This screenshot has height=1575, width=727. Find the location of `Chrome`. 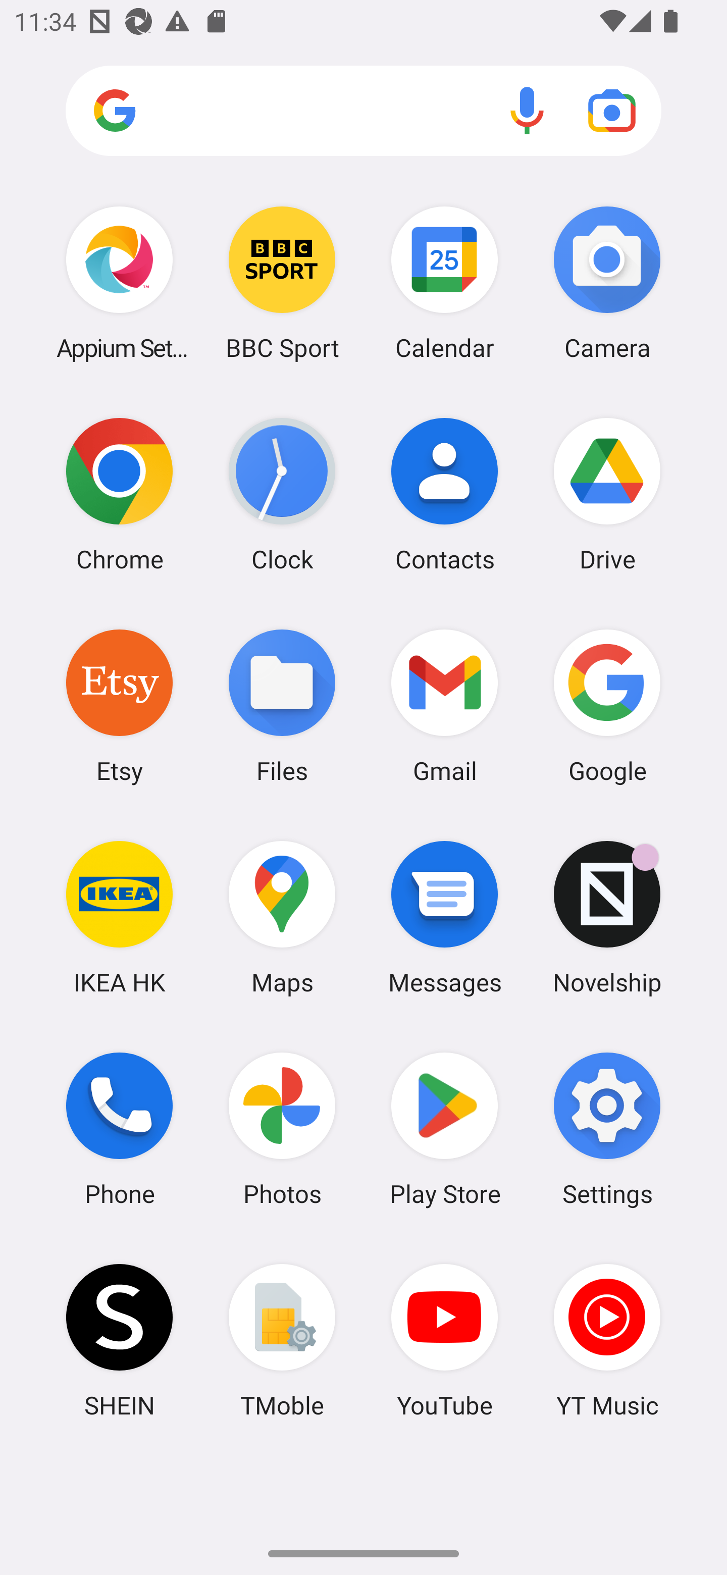

Chrome is located at coordinates (119, 494).